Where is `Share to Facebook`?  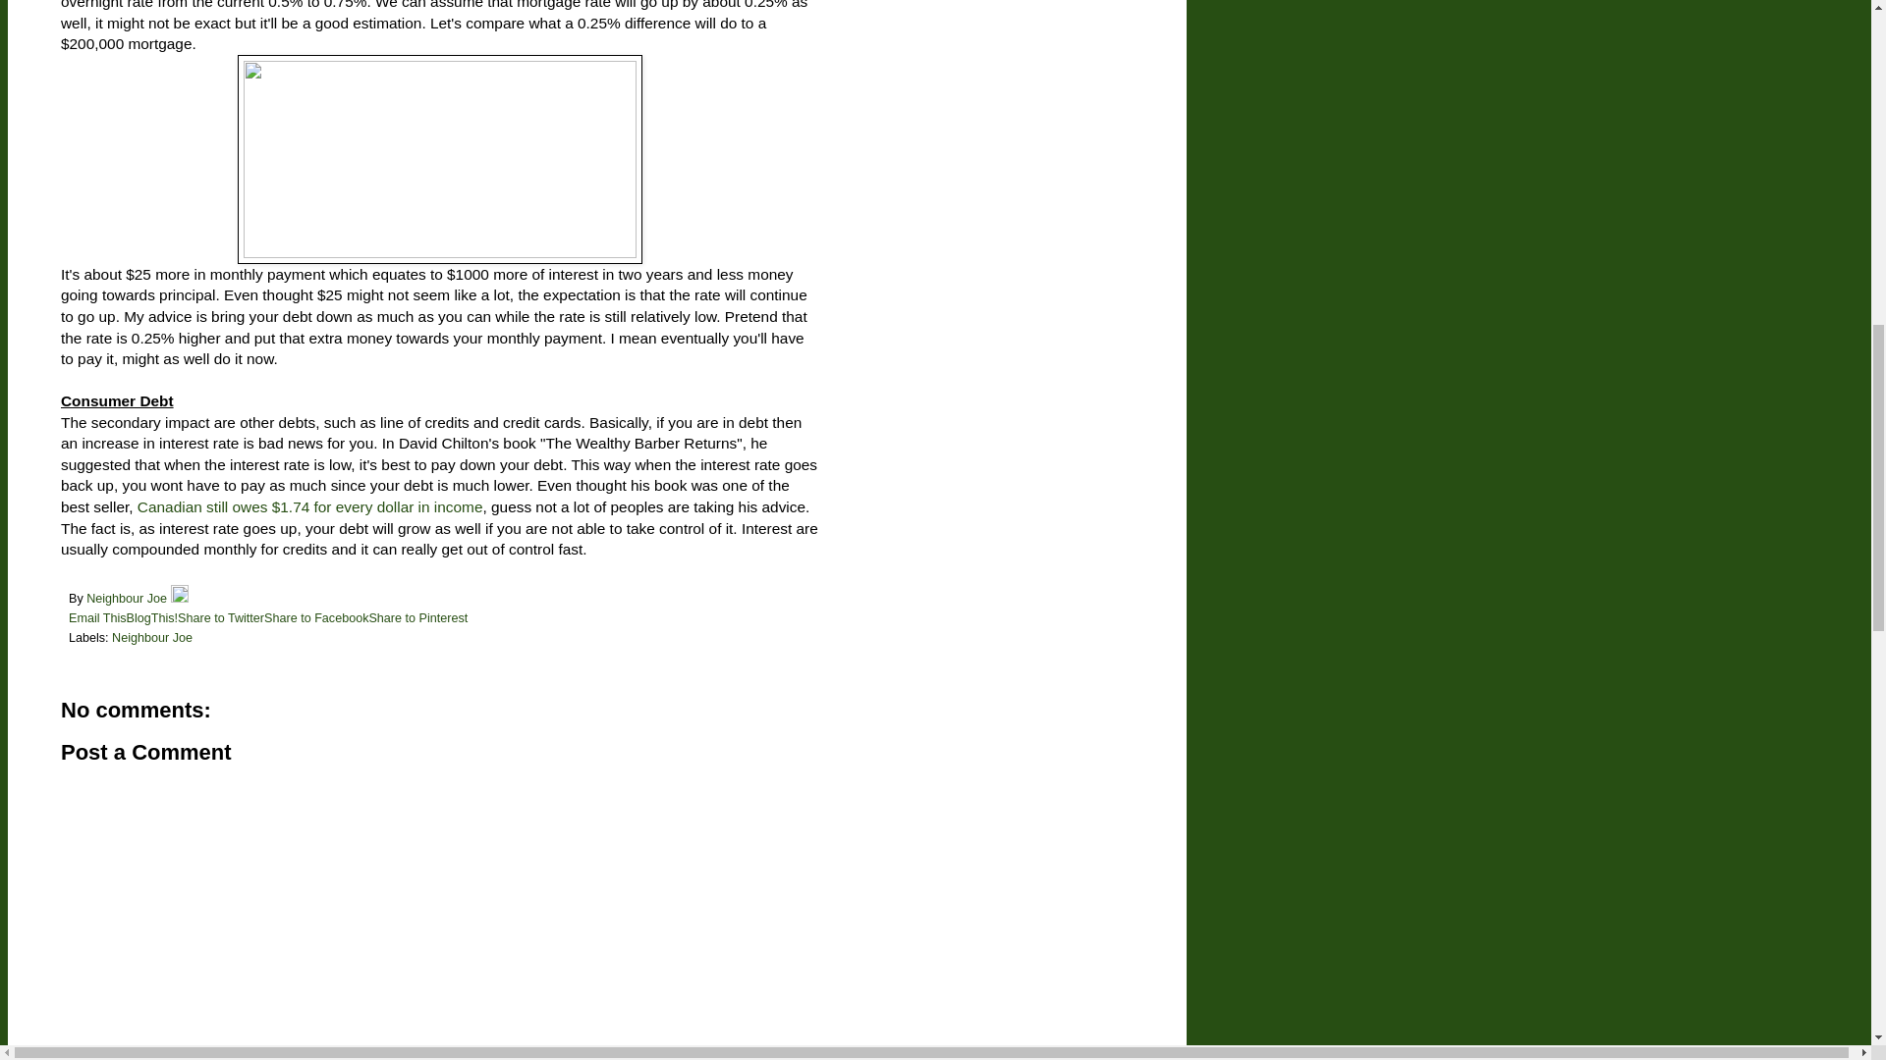
Share to Facebook is located at coordinates (315, 618).